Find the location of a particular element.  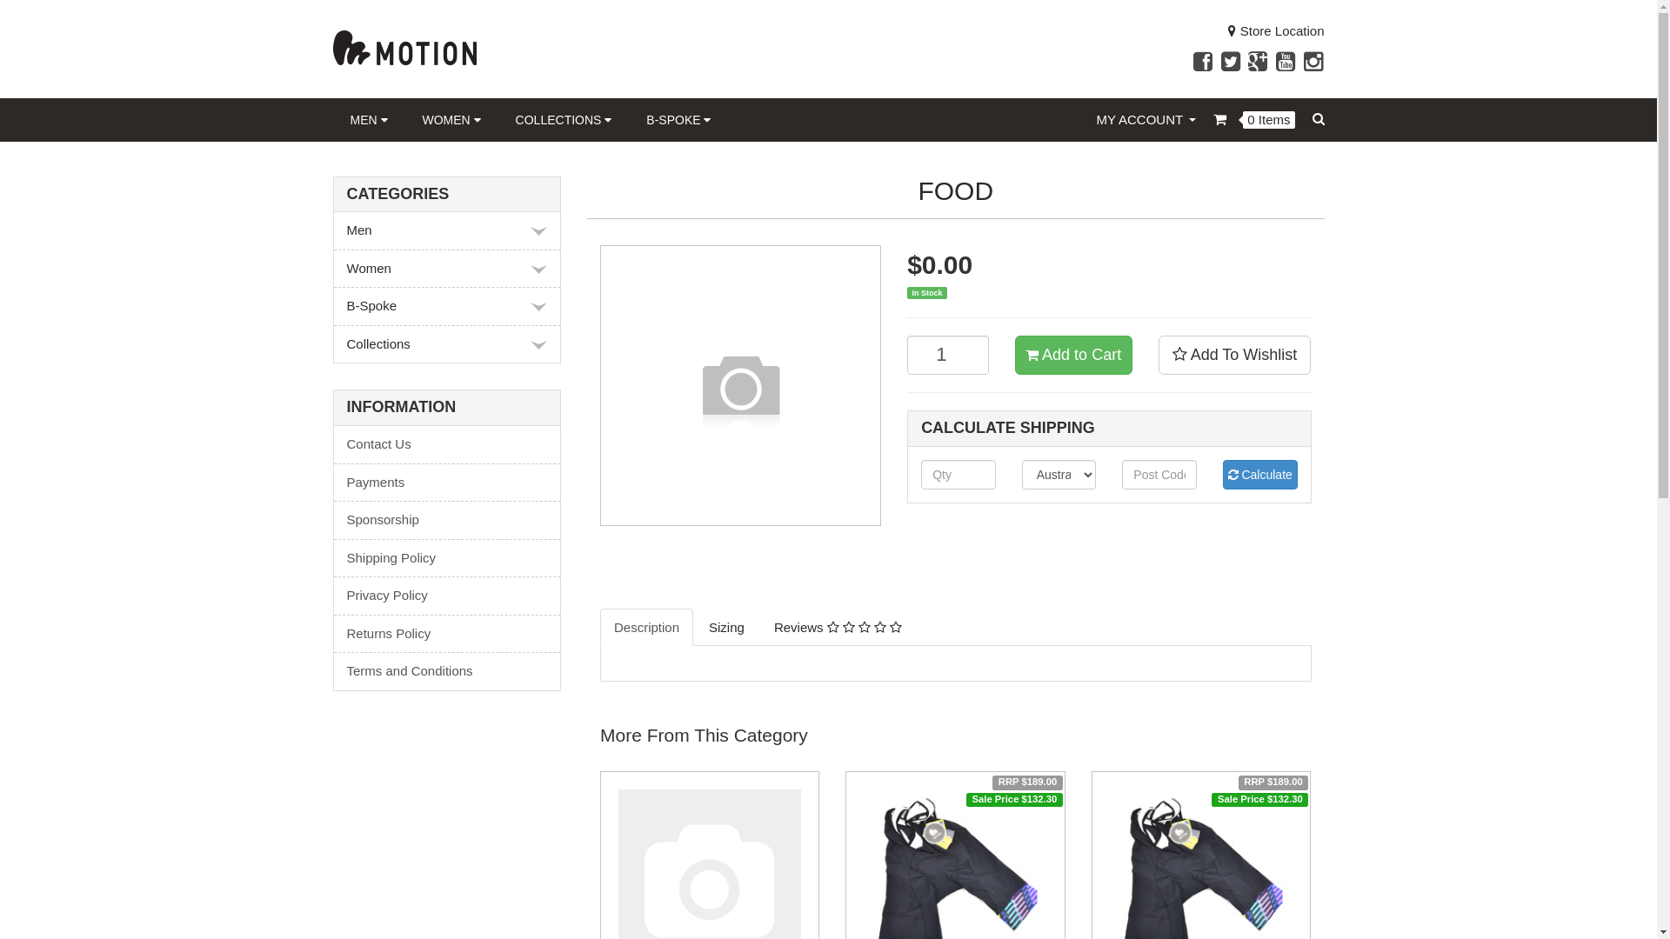

B-Spoke is located at coordinates (447, 306).